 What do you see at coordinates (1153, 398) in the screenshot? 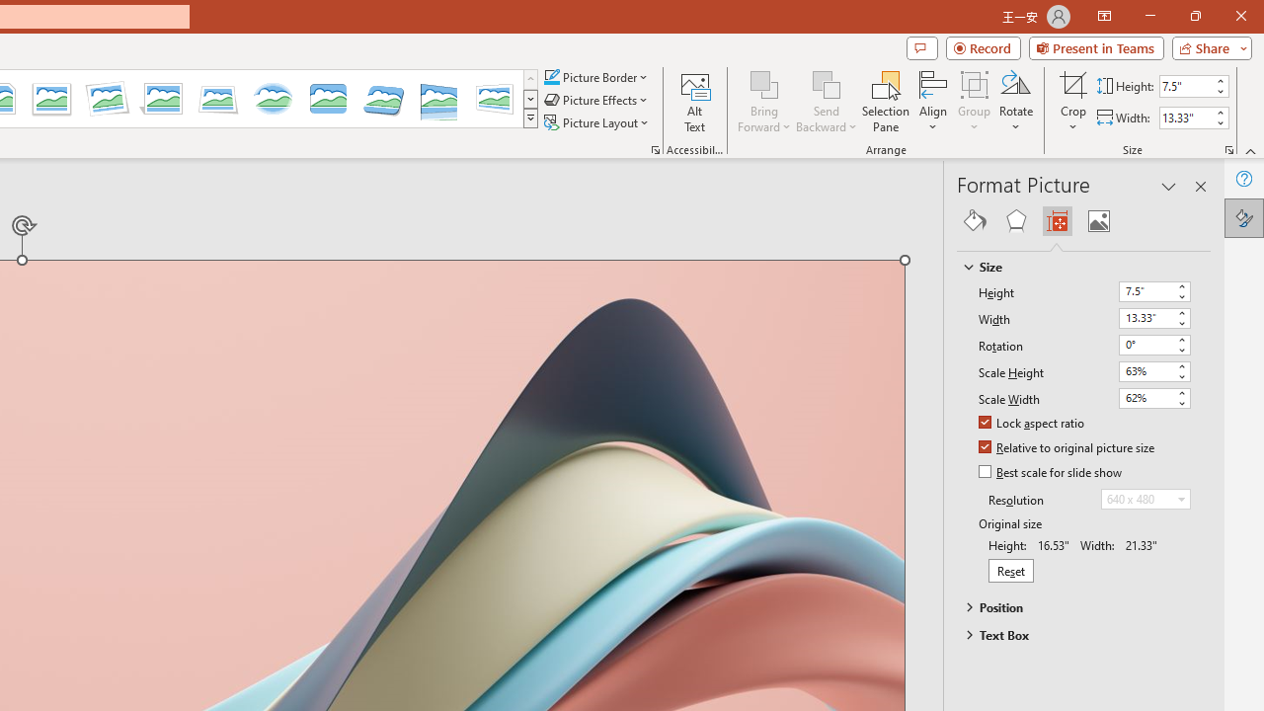
I see `Scale Width` at bounding box center [1153, 398].